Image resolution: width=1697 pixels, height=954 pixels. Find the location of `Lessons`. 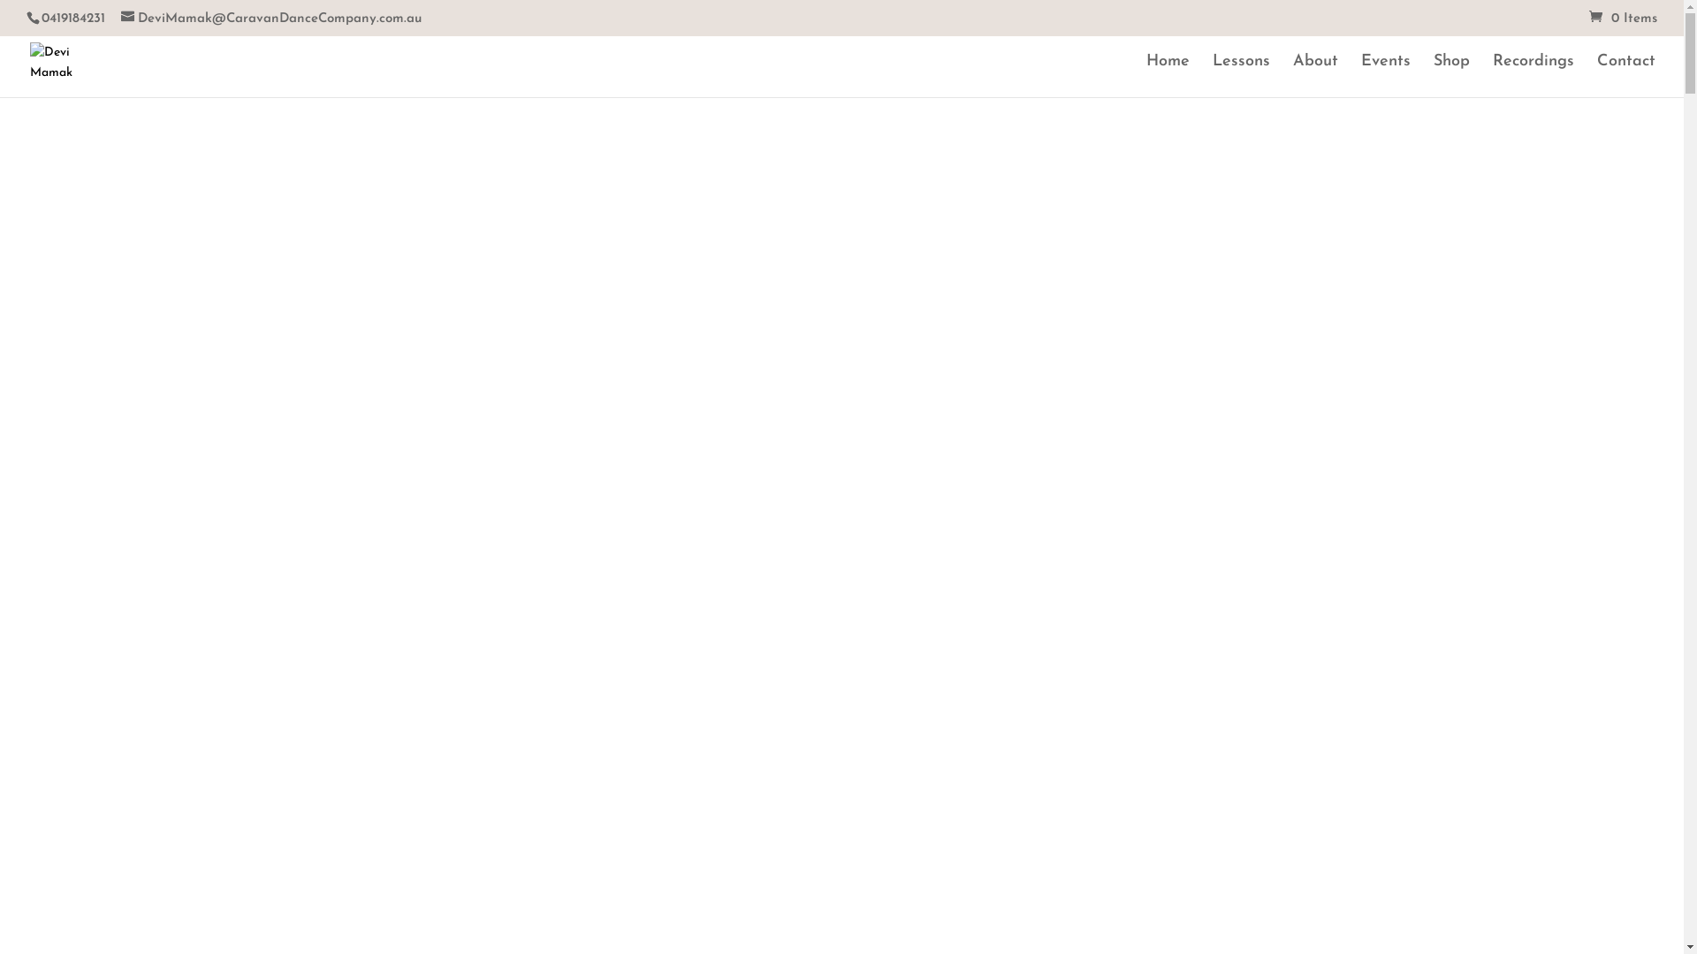

Lessons is located at coordinates (1241, 76).